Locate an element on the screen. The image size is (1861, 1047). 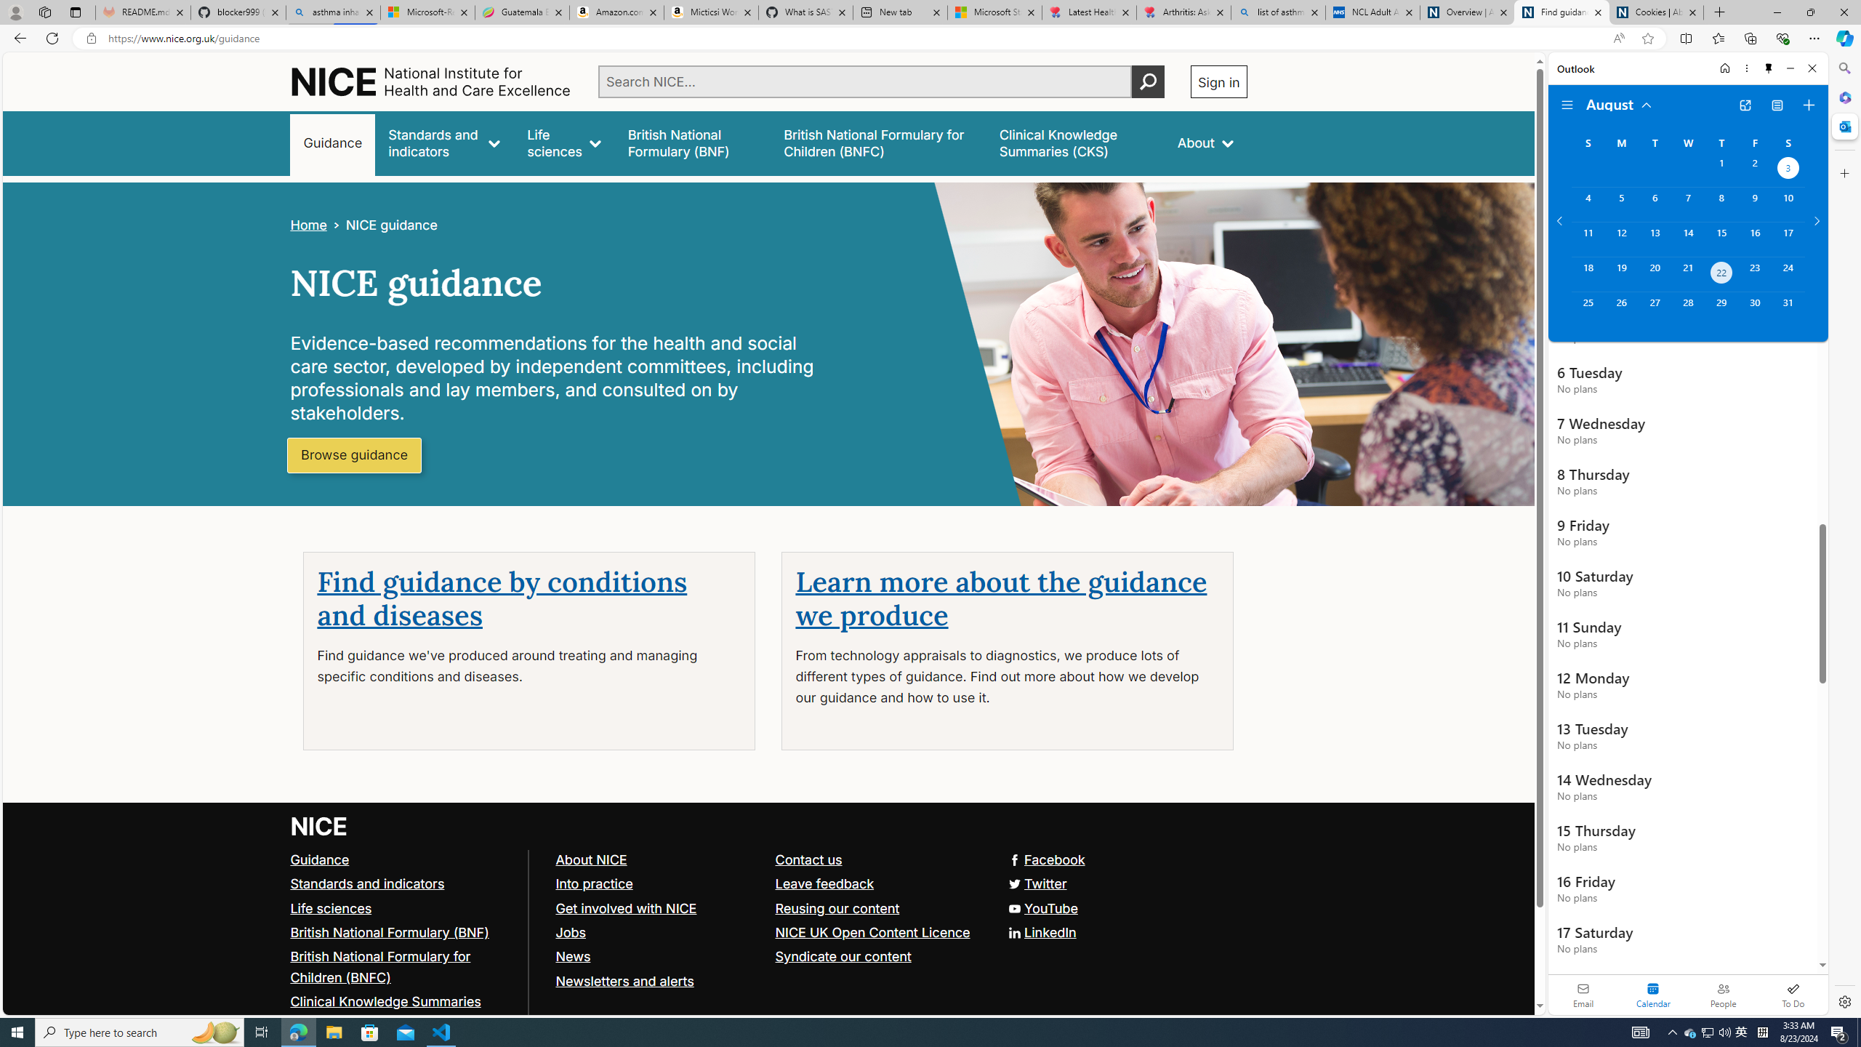
Split screen is located at coordinates (1685, 38).